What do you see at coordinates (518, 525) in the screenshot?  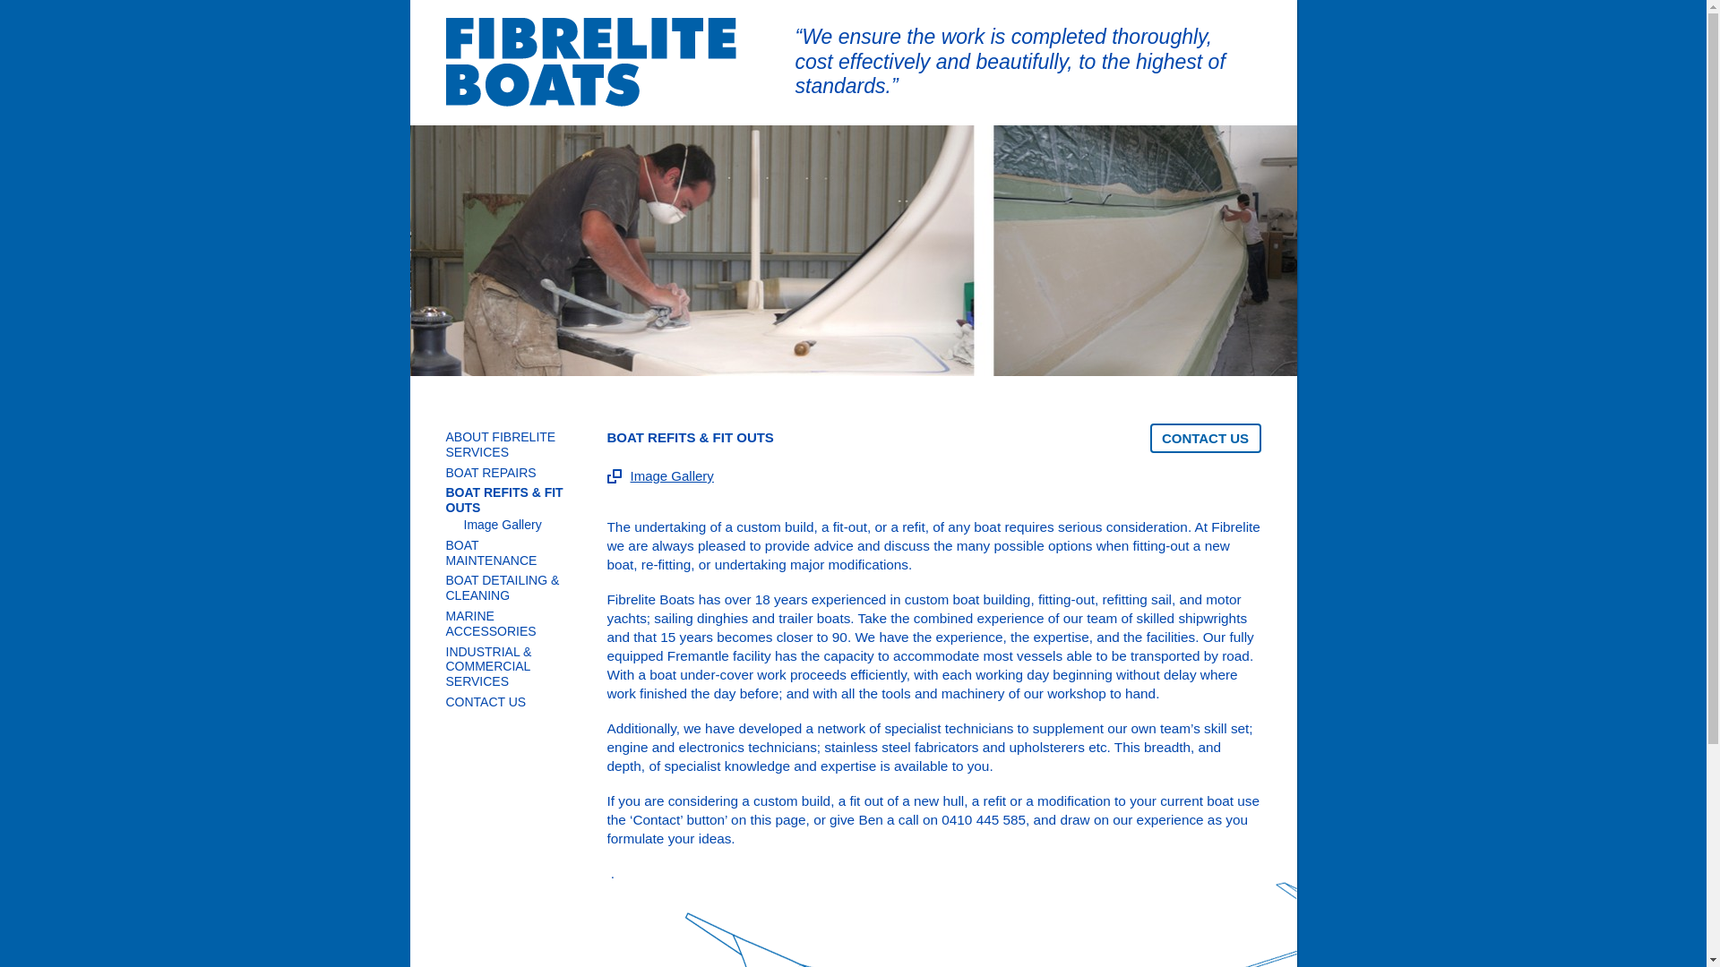 I see `Image Gallery` at bounding box center [518, 525].